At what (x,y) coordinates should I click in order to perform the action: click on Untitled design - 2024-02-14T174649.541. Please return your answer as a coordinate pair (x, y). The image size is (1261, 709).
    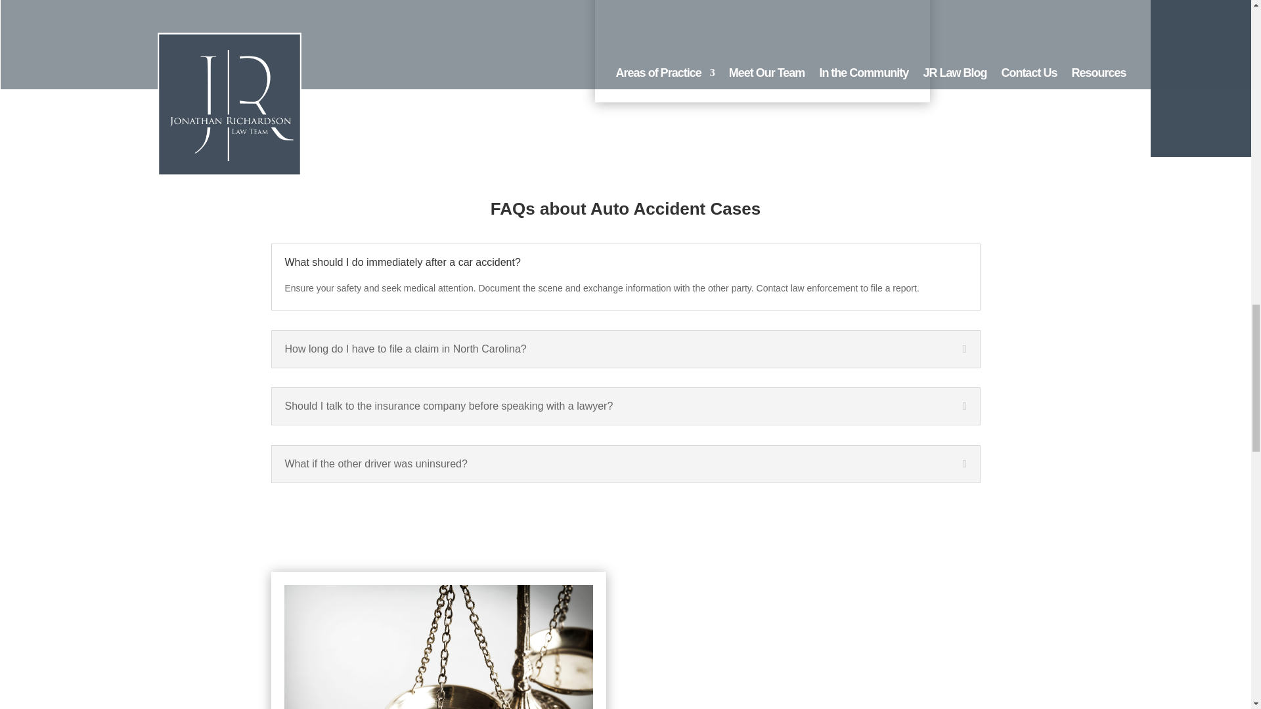
    Looking at the image, I should click on (762, 45).